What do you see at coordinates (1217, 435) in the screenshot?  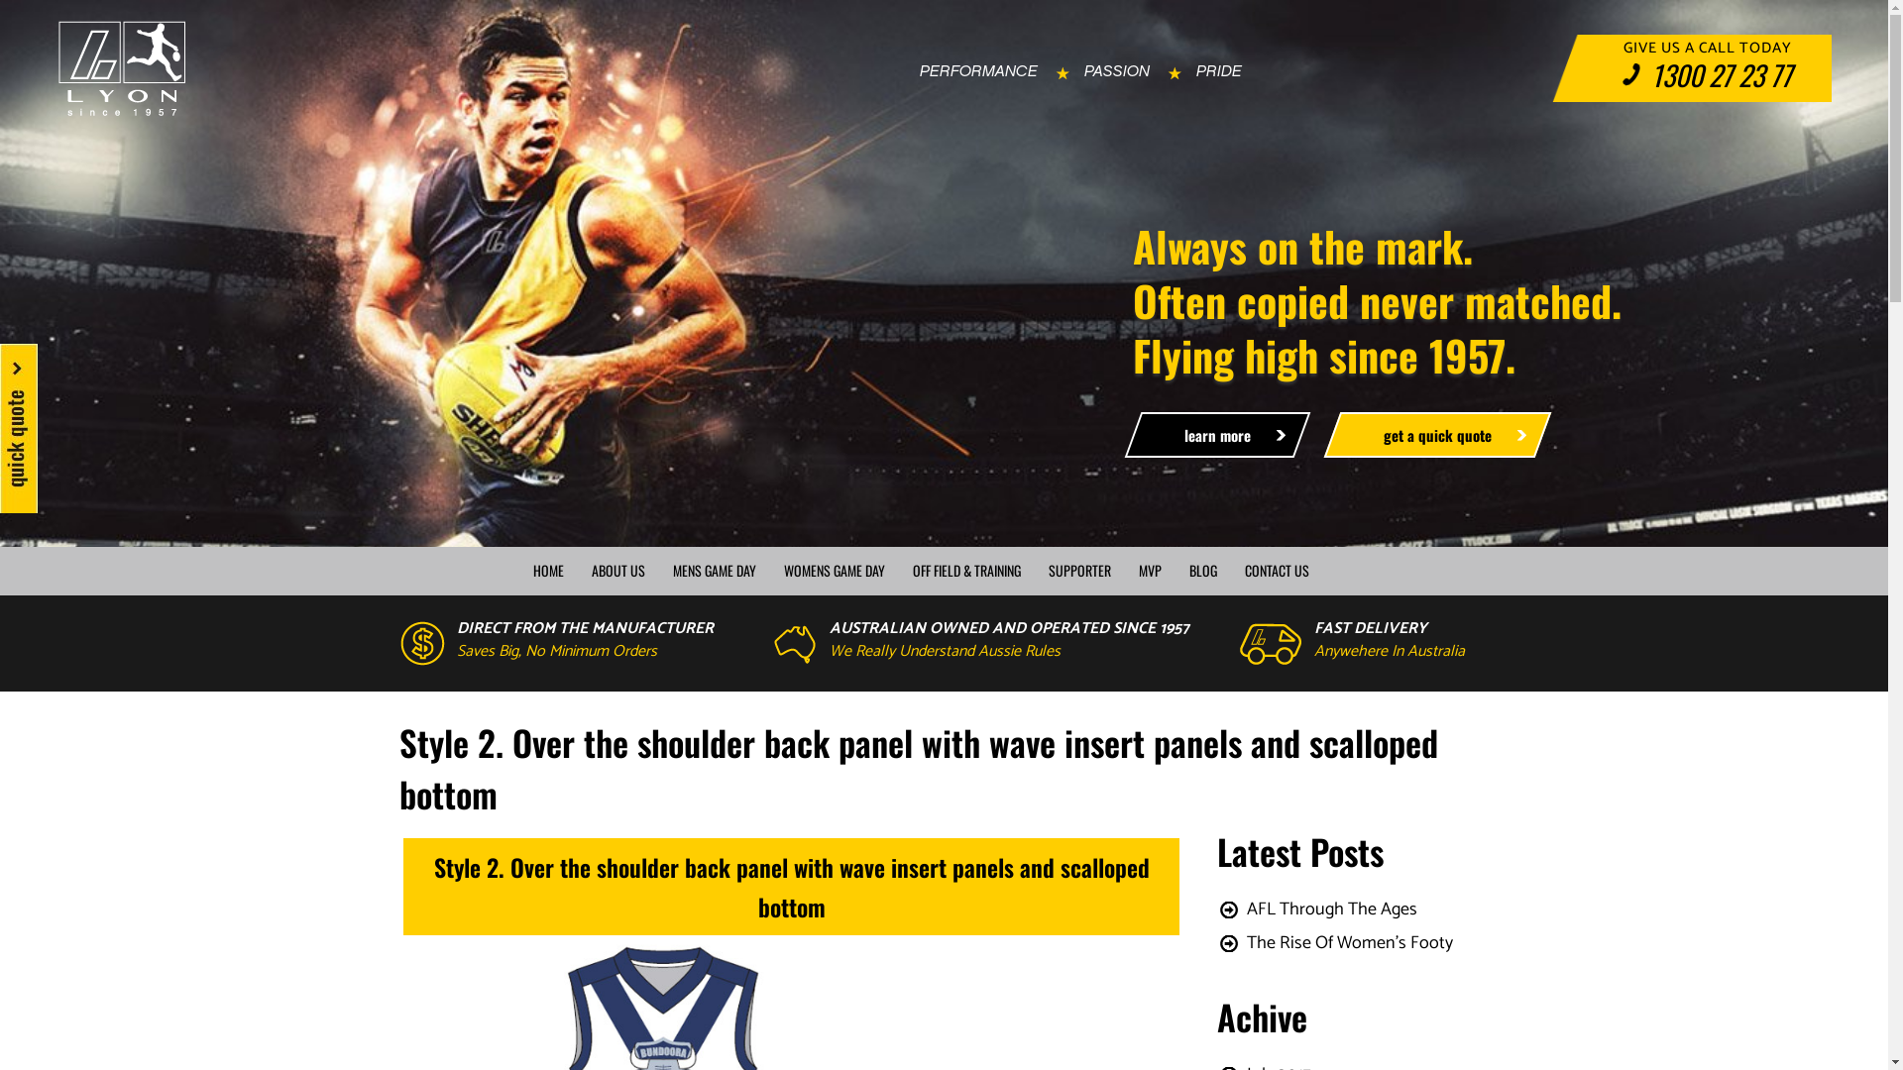 I see `learn more` at bounding box center [1217, 435].